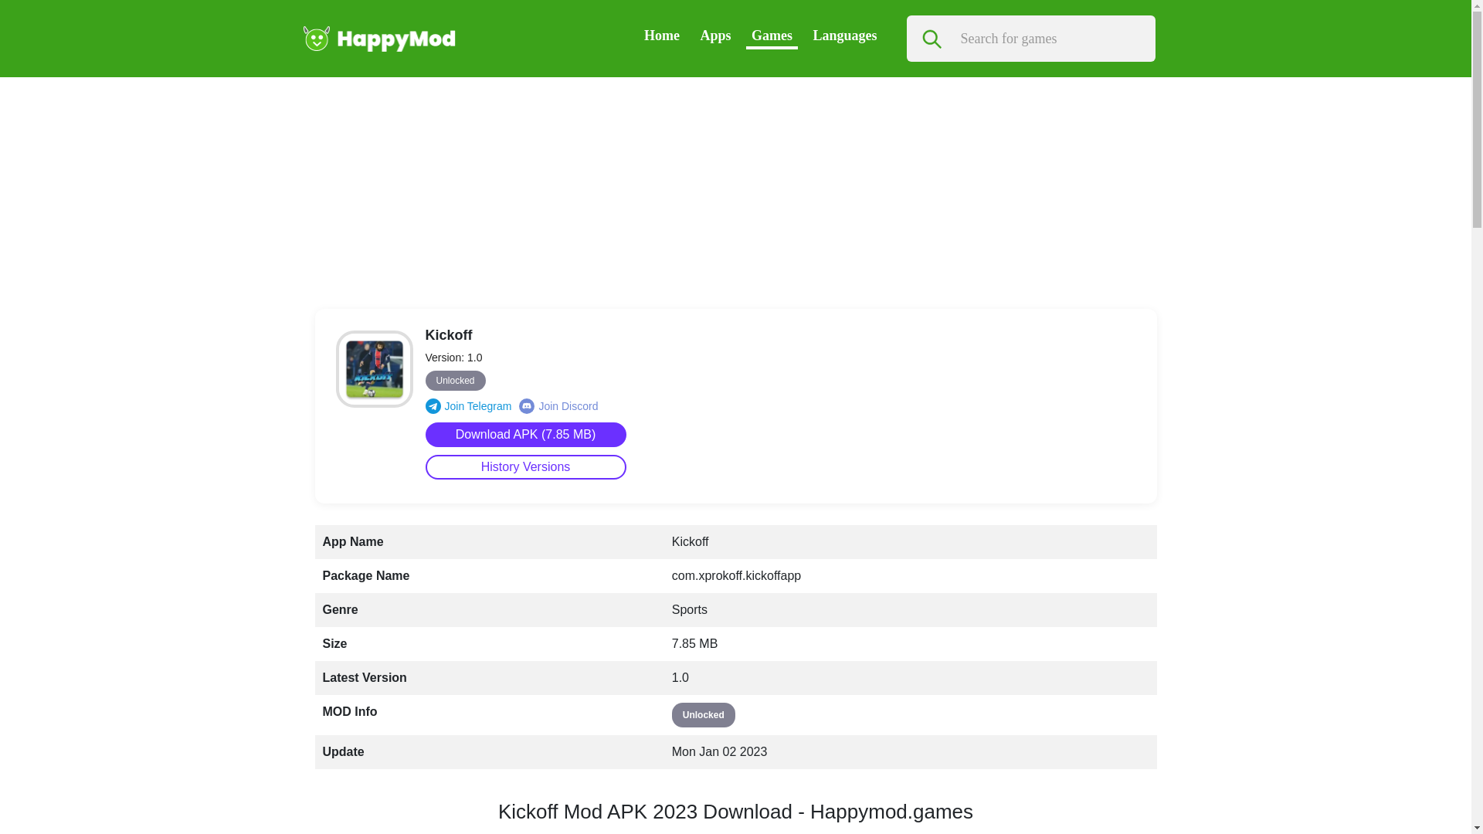 This screenshot has width=1483, height=834. Describe the element at coordinates (844, 36) in the screenshot. I see `Languages` at that location.